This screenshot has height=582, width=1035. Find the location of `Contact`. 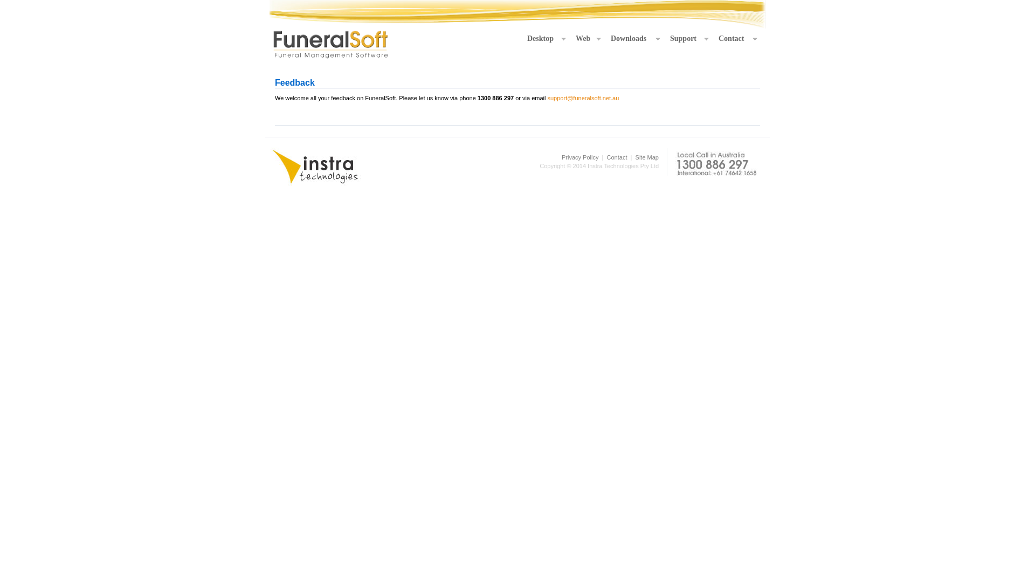

Contact is located at coordinates (737, 39).